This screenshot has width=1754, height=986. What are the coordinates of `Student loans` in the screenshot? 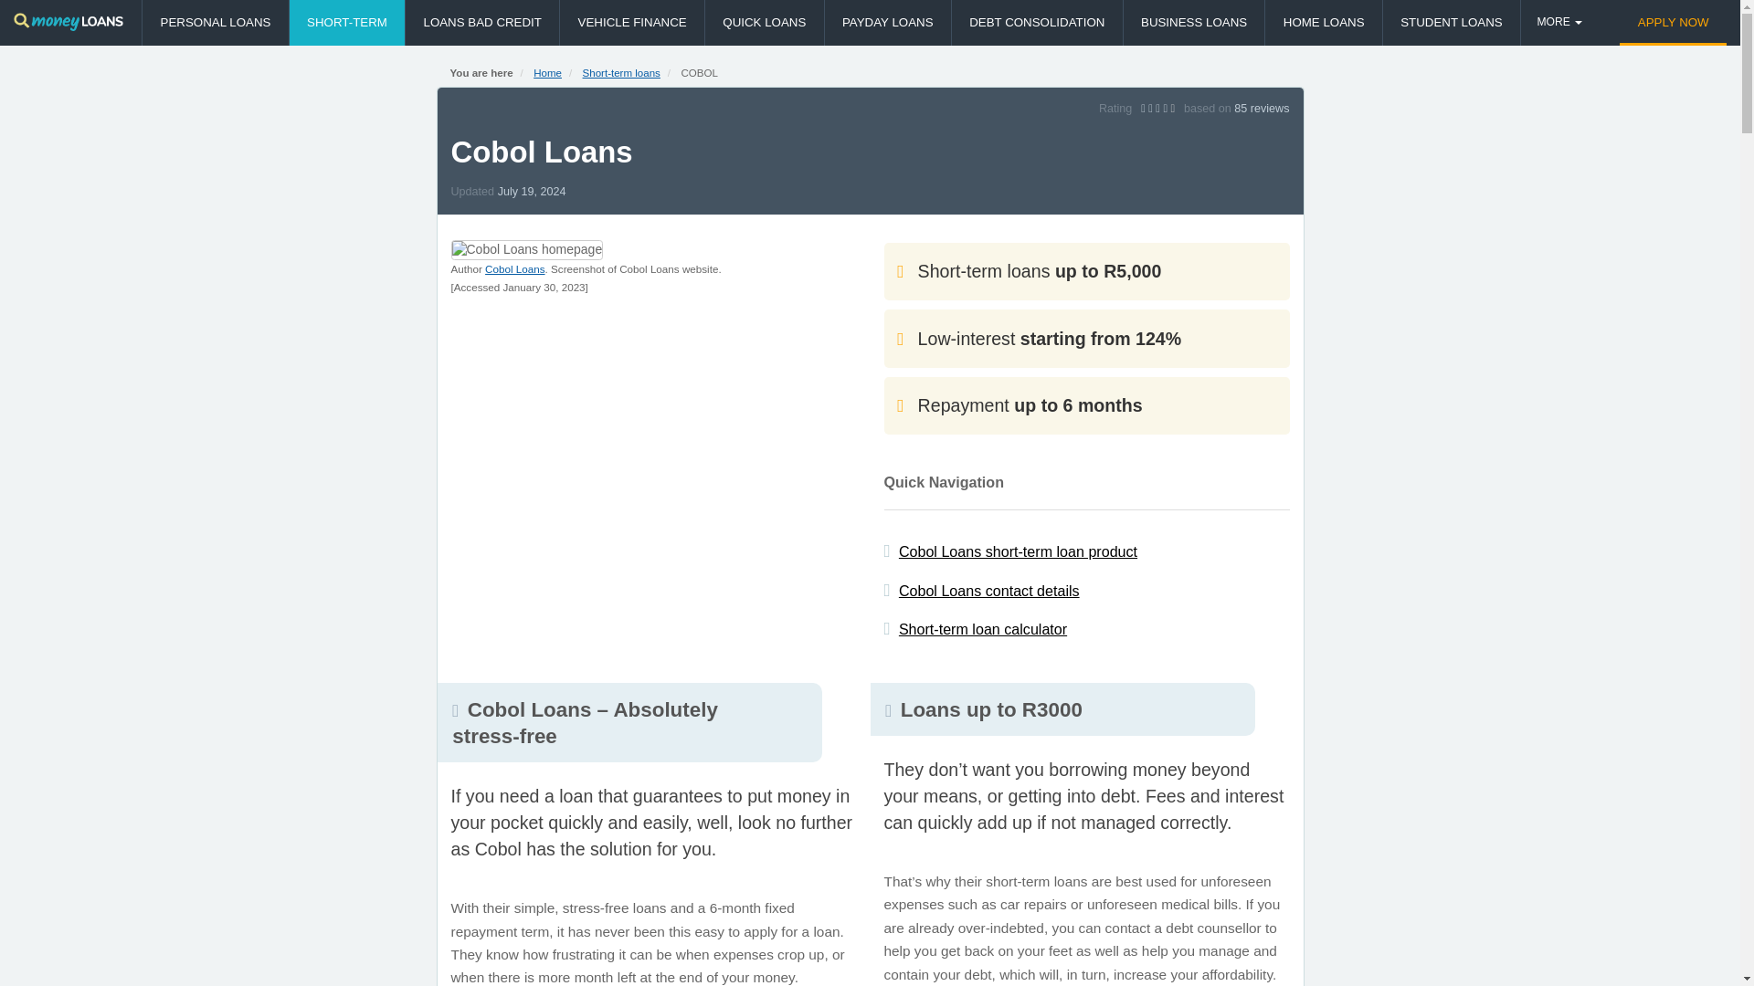 It's located at (1452, 22).